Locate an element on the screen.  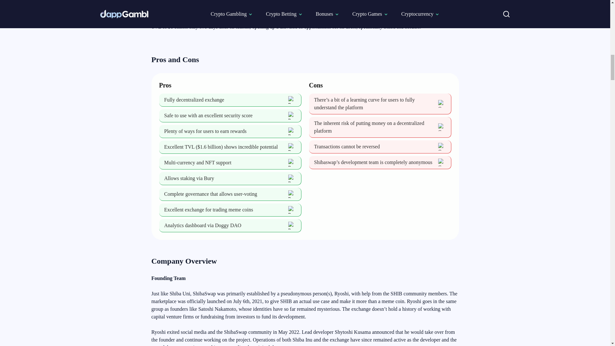
Pro is located at coordinates (292, 100).